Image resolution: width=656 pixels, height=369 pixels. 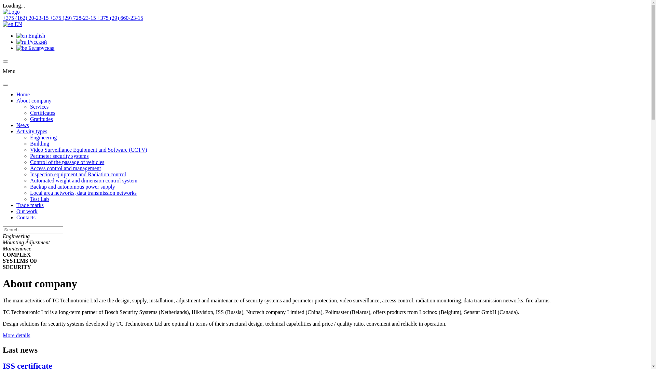 I want to click on Video Surveillance Equipment and Software (CCTV), so click(x=89, y=150).